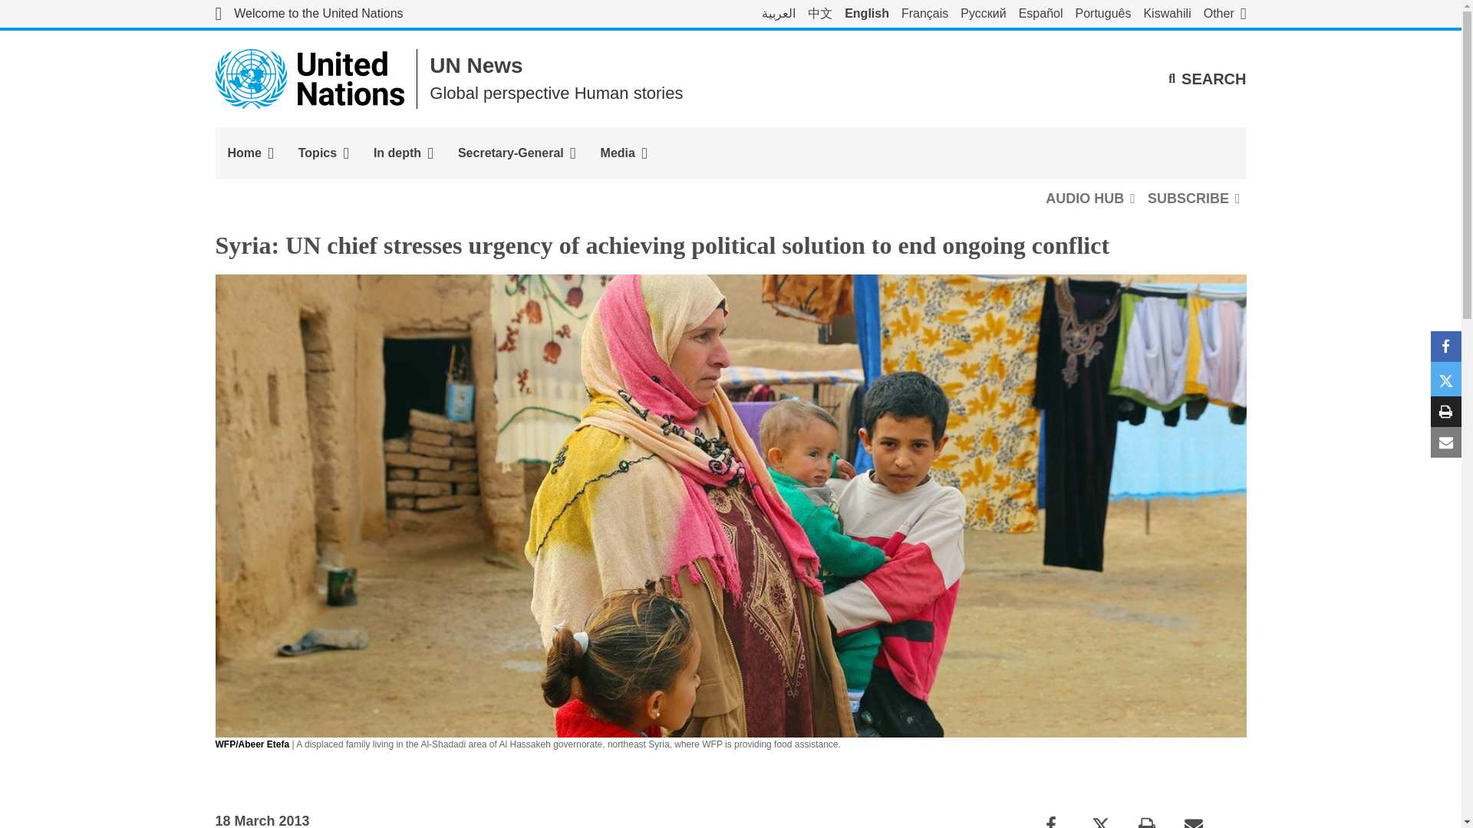 The image size is (1473, 828). What do you see at coordinates (867, 14) in the screenshot?
I see `English` at bounding box center [867, 14].